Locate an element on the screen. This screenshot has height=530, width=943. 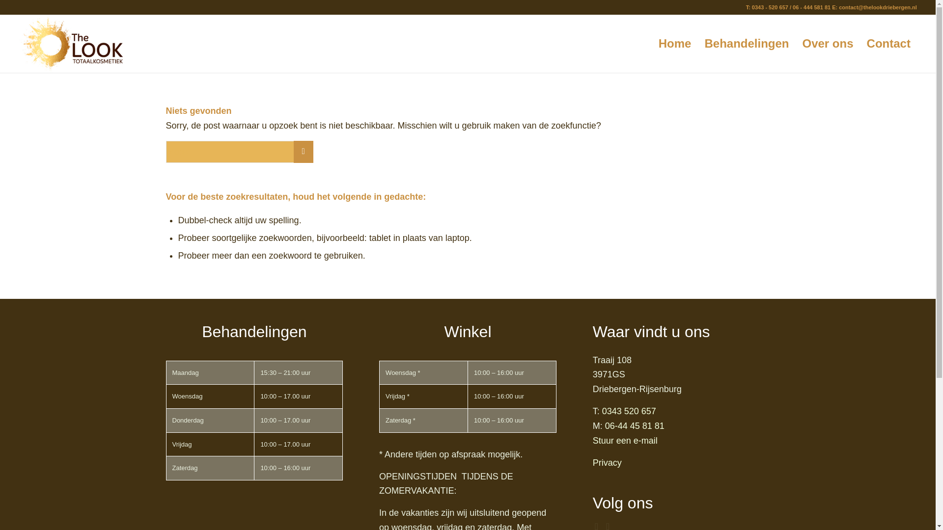
Privacy is located at coordinates (607, 462).